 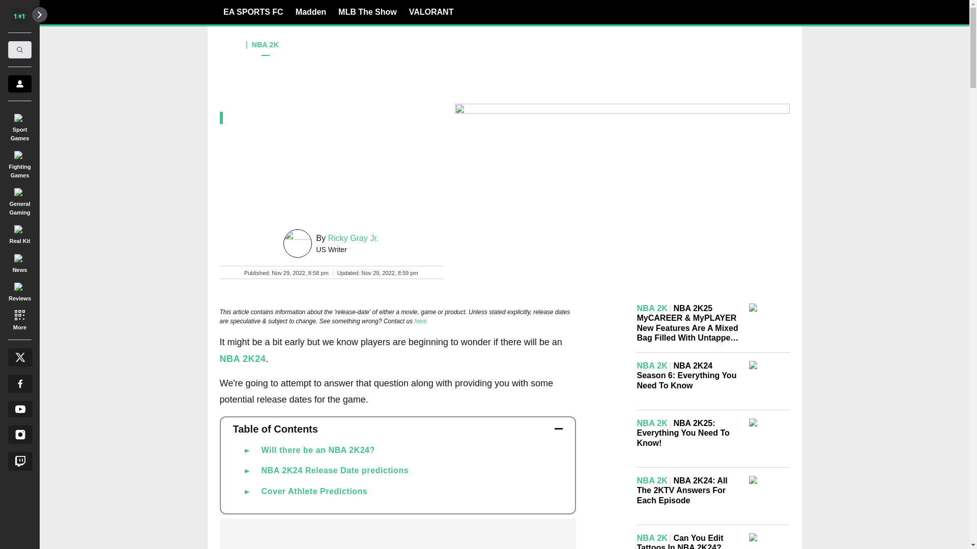 What do you see at coordinates (19, 319) in the screenshot?
I see `More` at bounding box center [19, 319].